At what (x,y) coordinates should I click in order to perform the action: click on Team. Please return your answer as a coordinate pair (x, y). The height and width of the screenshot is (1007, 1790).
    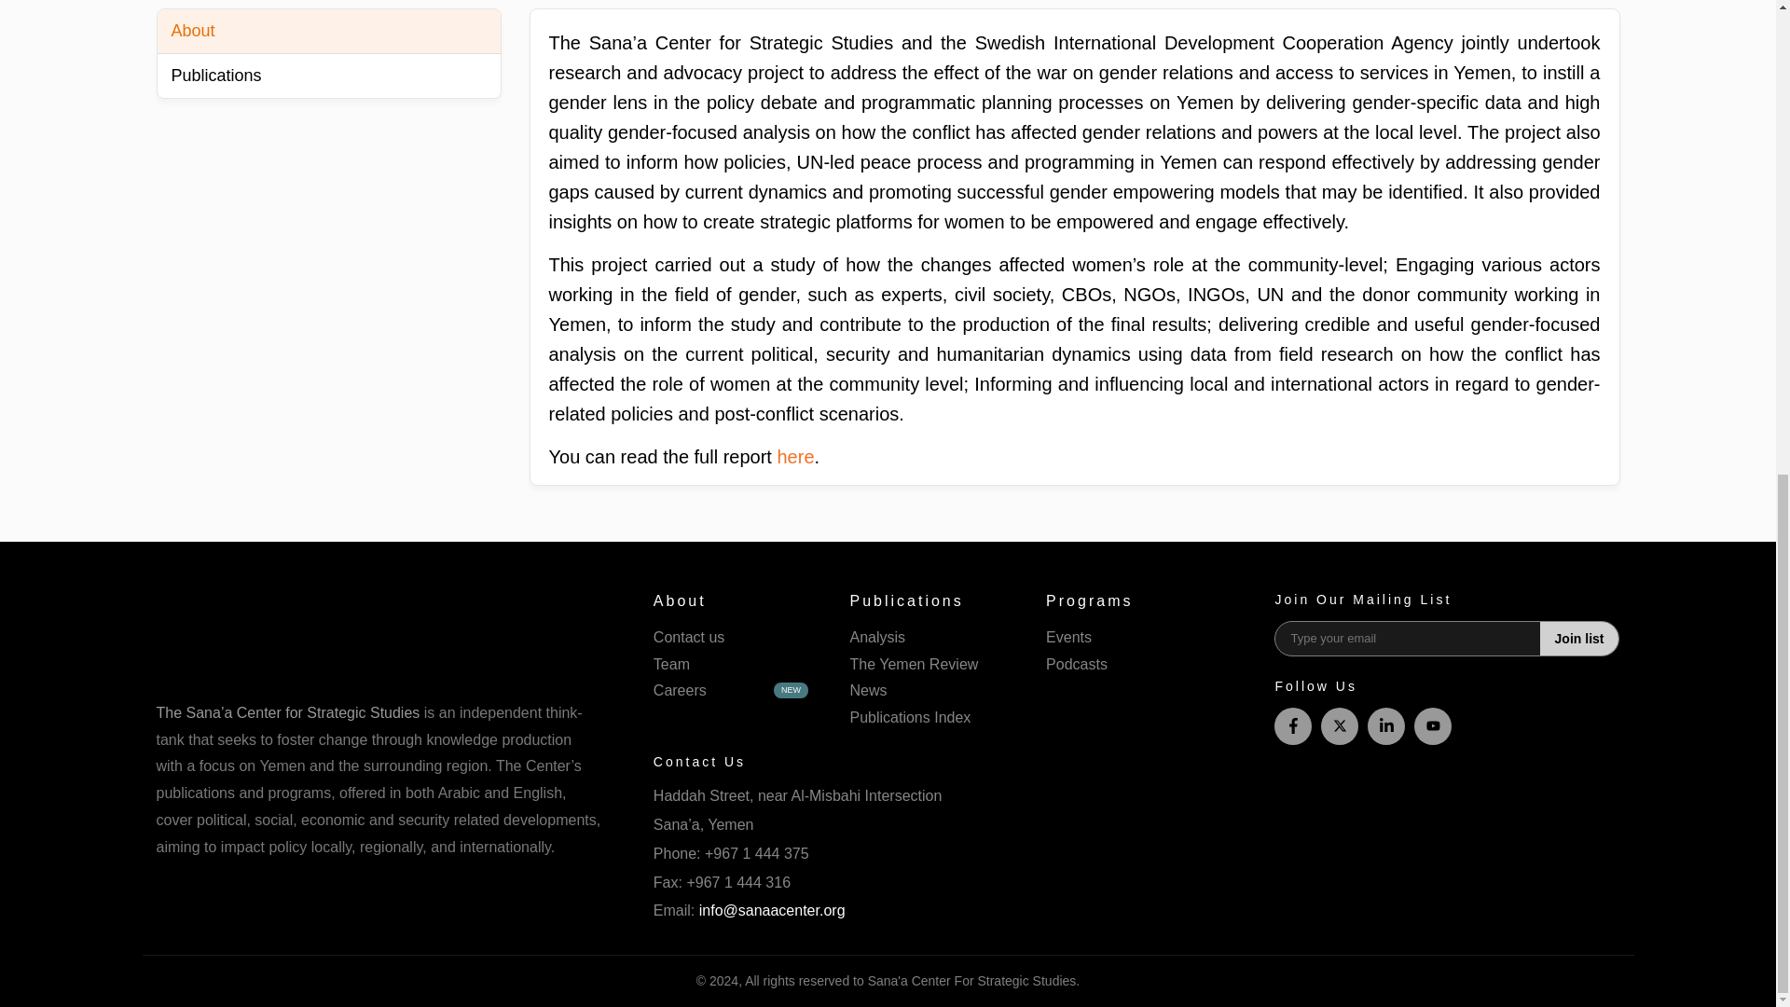
    Looking at the image, I should click on (733, 664).